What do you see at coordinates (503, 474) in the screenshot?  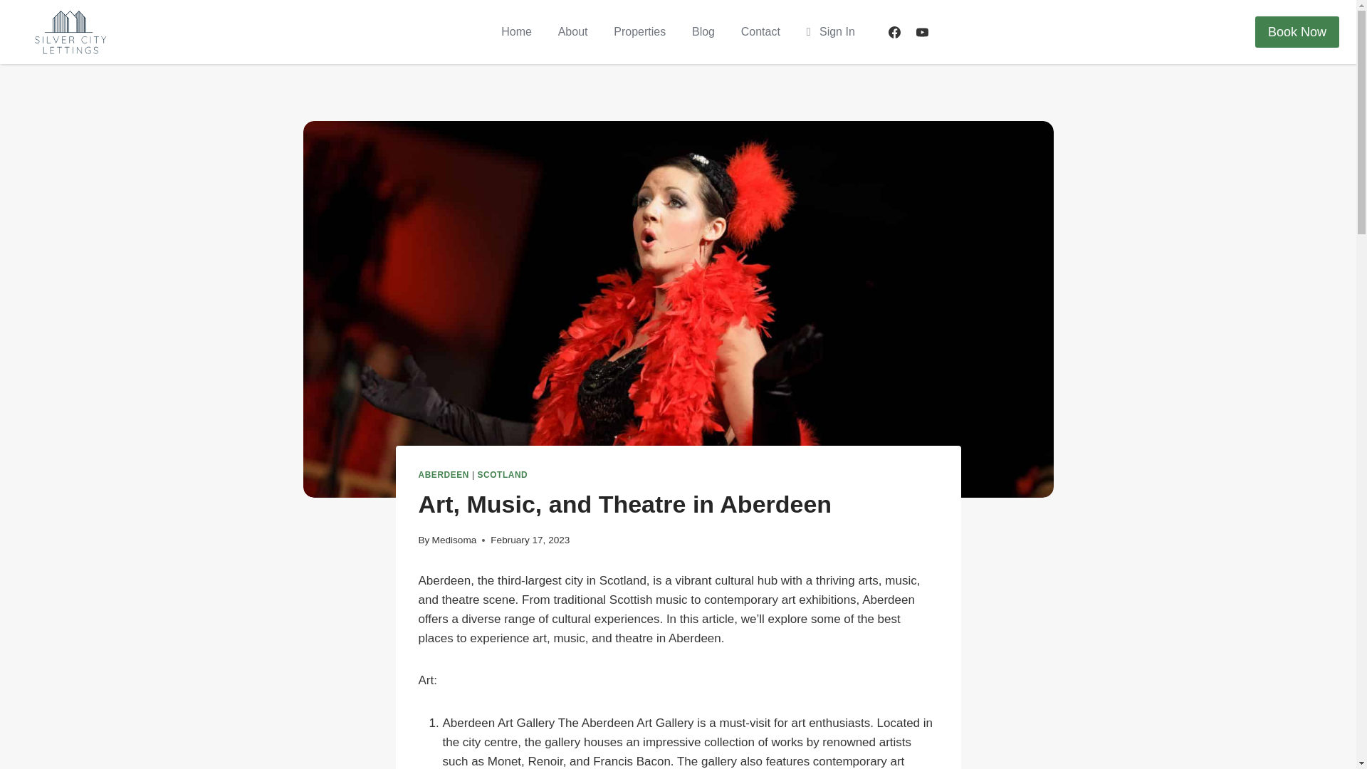 I see `SCOTLAND` at bounding box center [503, 474].